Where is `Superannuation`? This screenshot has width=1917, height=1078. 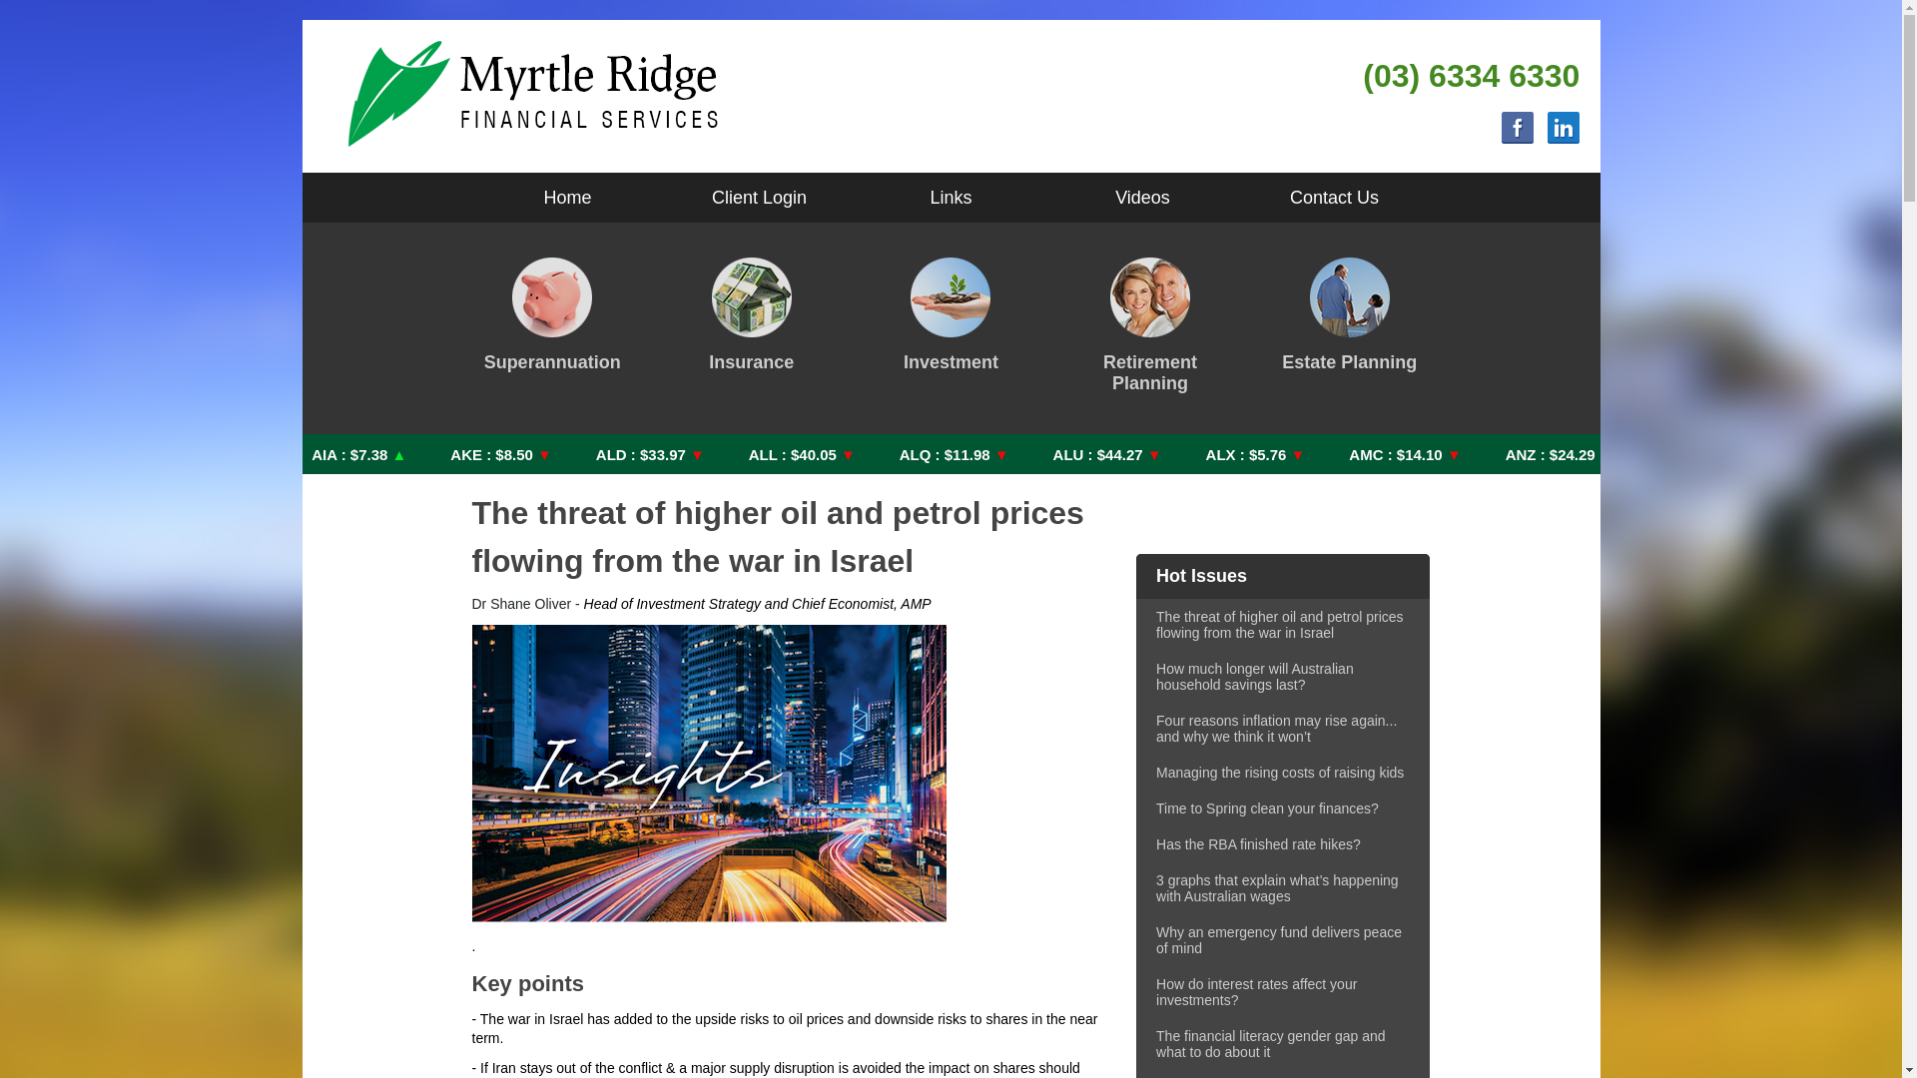
Superannuation is located at coordinates (551, 317).